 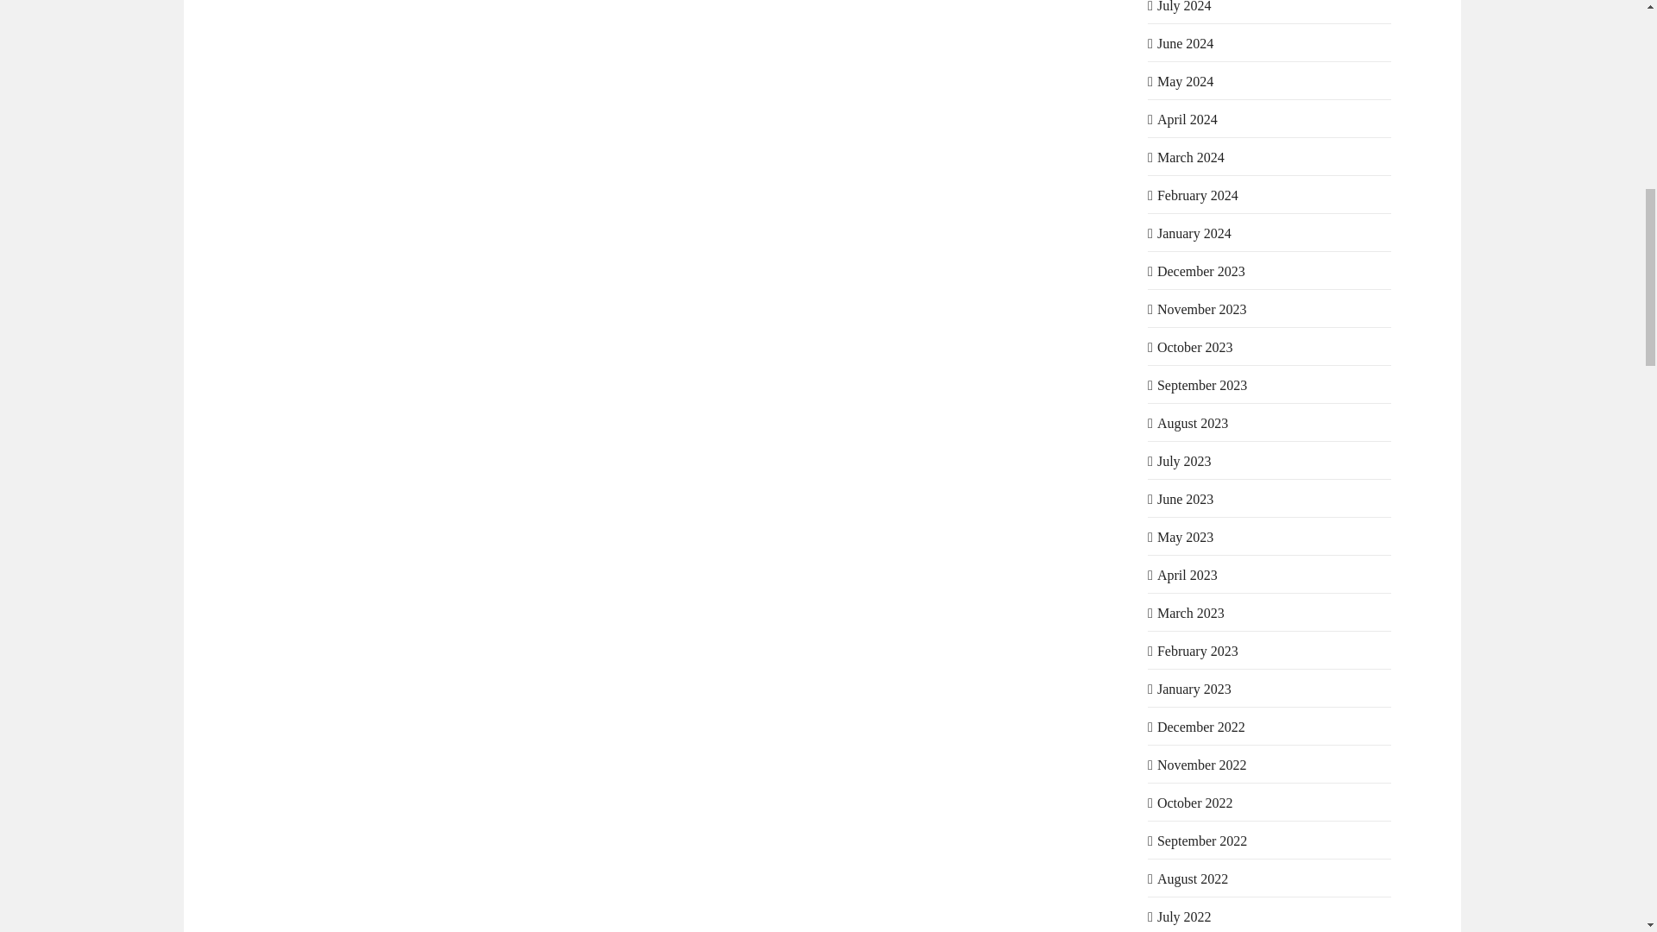 What do you see at coordinates (1190, 157) in the screenshot?
I see `March 2024` at bounding box center [1190, 157].